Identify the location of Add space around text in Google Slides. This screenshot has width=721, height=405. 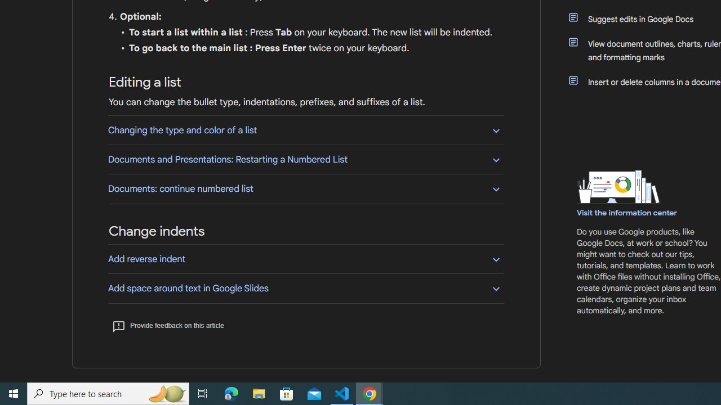
(305, 288).